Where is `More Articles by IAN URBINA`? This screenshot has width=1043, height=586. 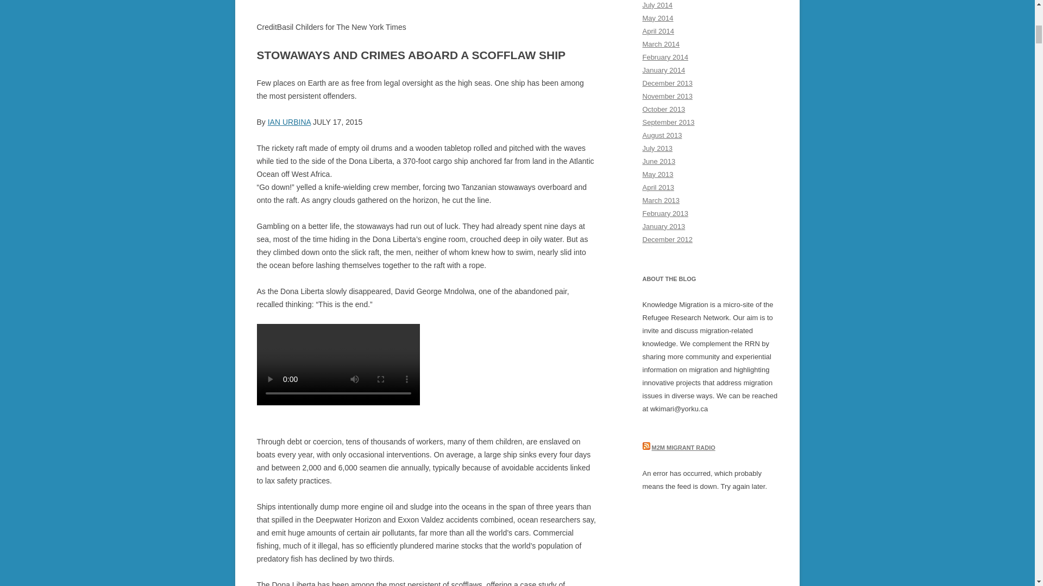 More Articles by IAN URBINA is located at coordinates (289, 122).